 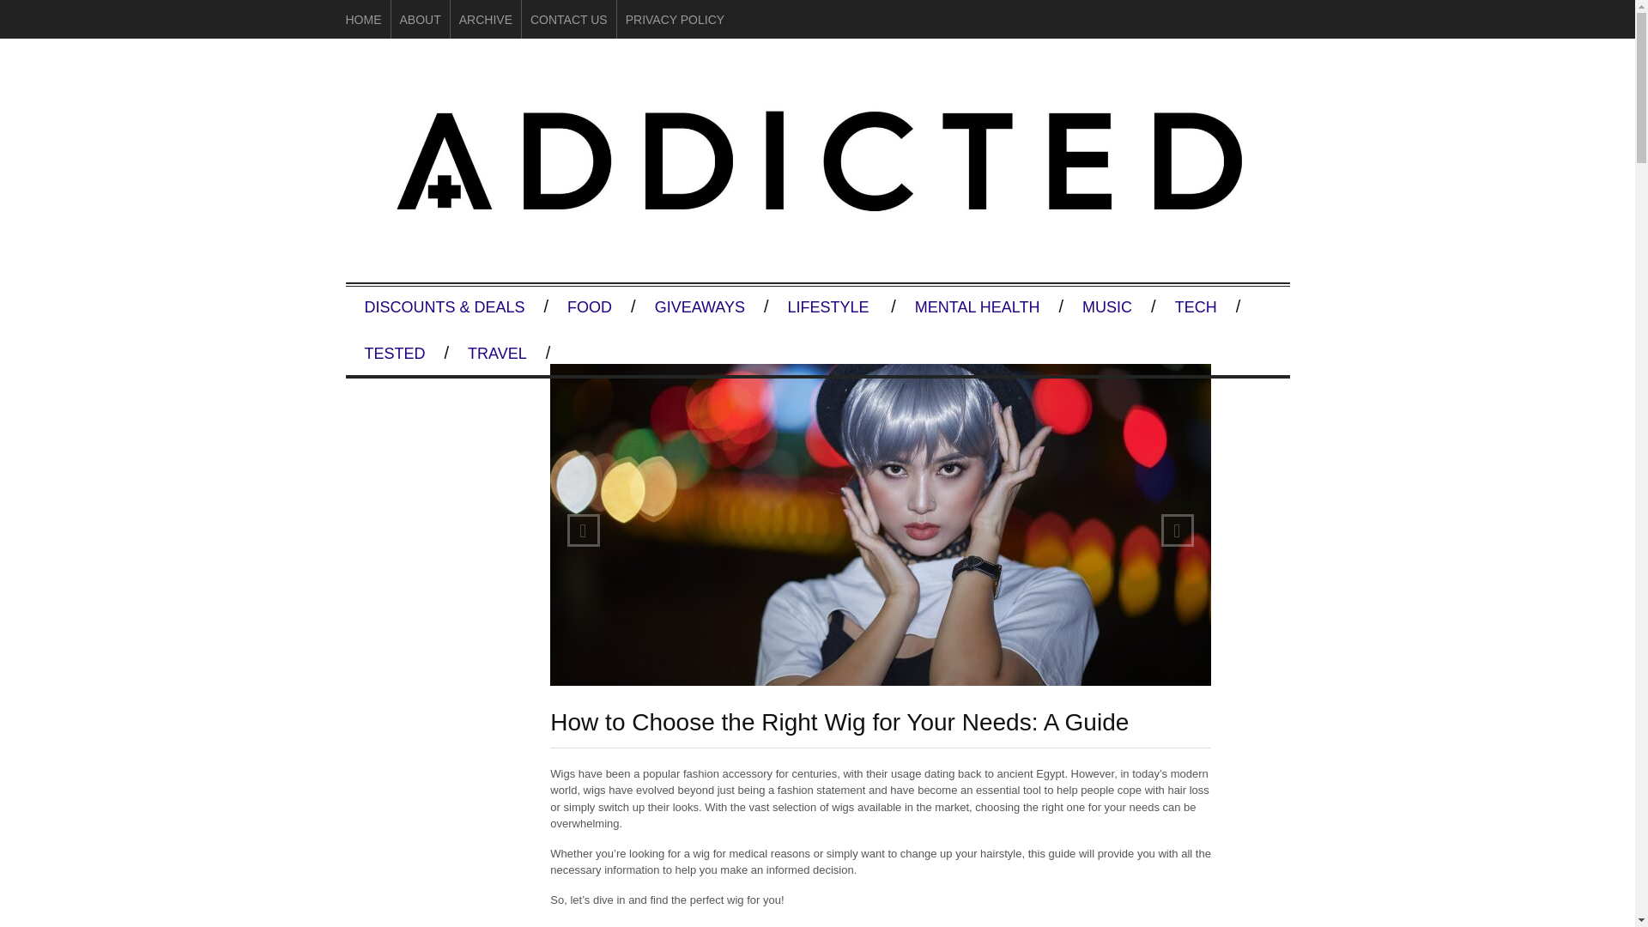 I want to click on TESTED, so click(x=394, y=354).